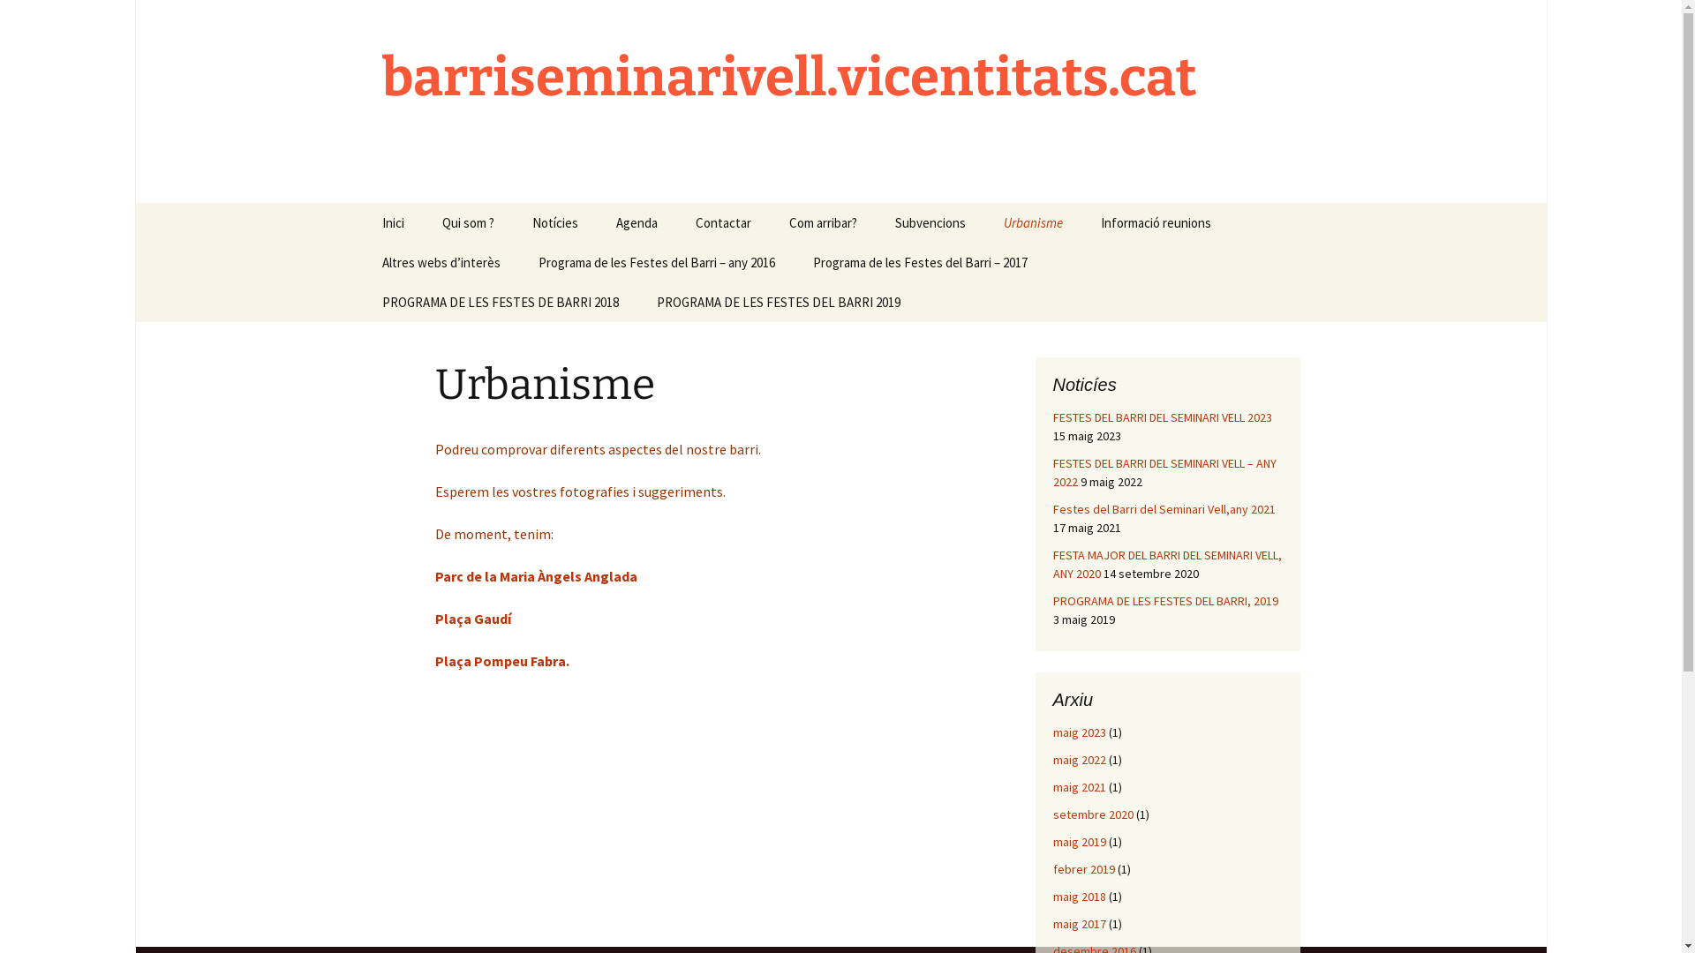 This screenshot has height=953, width=1695. I want to click on febrer 2019, so click(1083, 869).